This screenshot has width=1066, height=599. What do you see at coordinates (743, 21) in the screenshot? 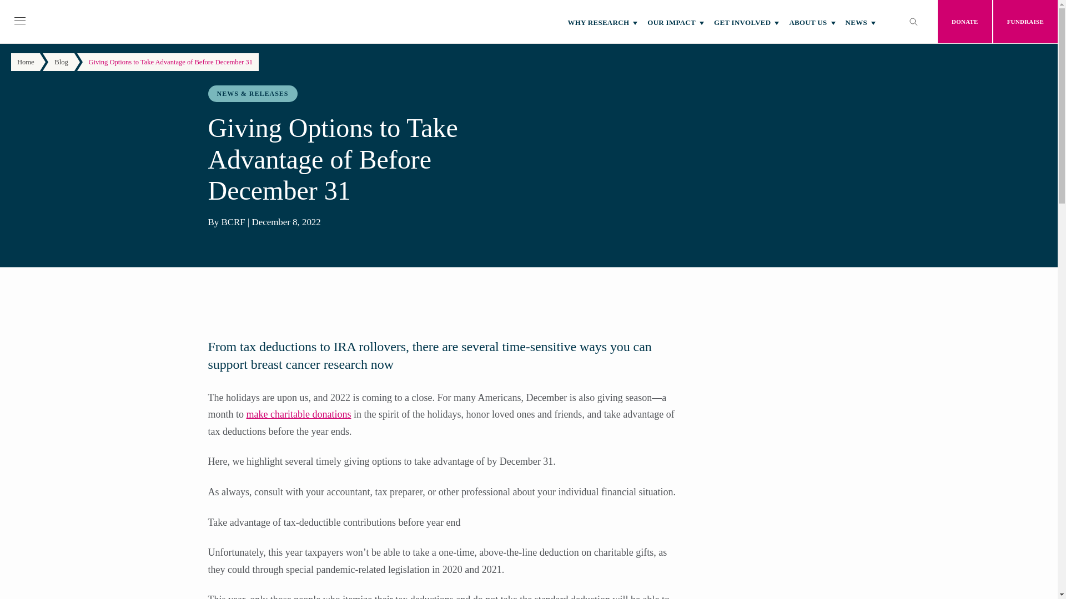
I see `GET INVOLVED` at bounding box center [743, 21].